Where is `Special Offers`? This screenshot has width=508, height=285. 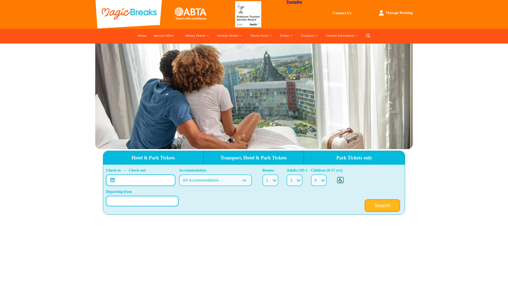
Special Offers is located at coordinates (164, 36).